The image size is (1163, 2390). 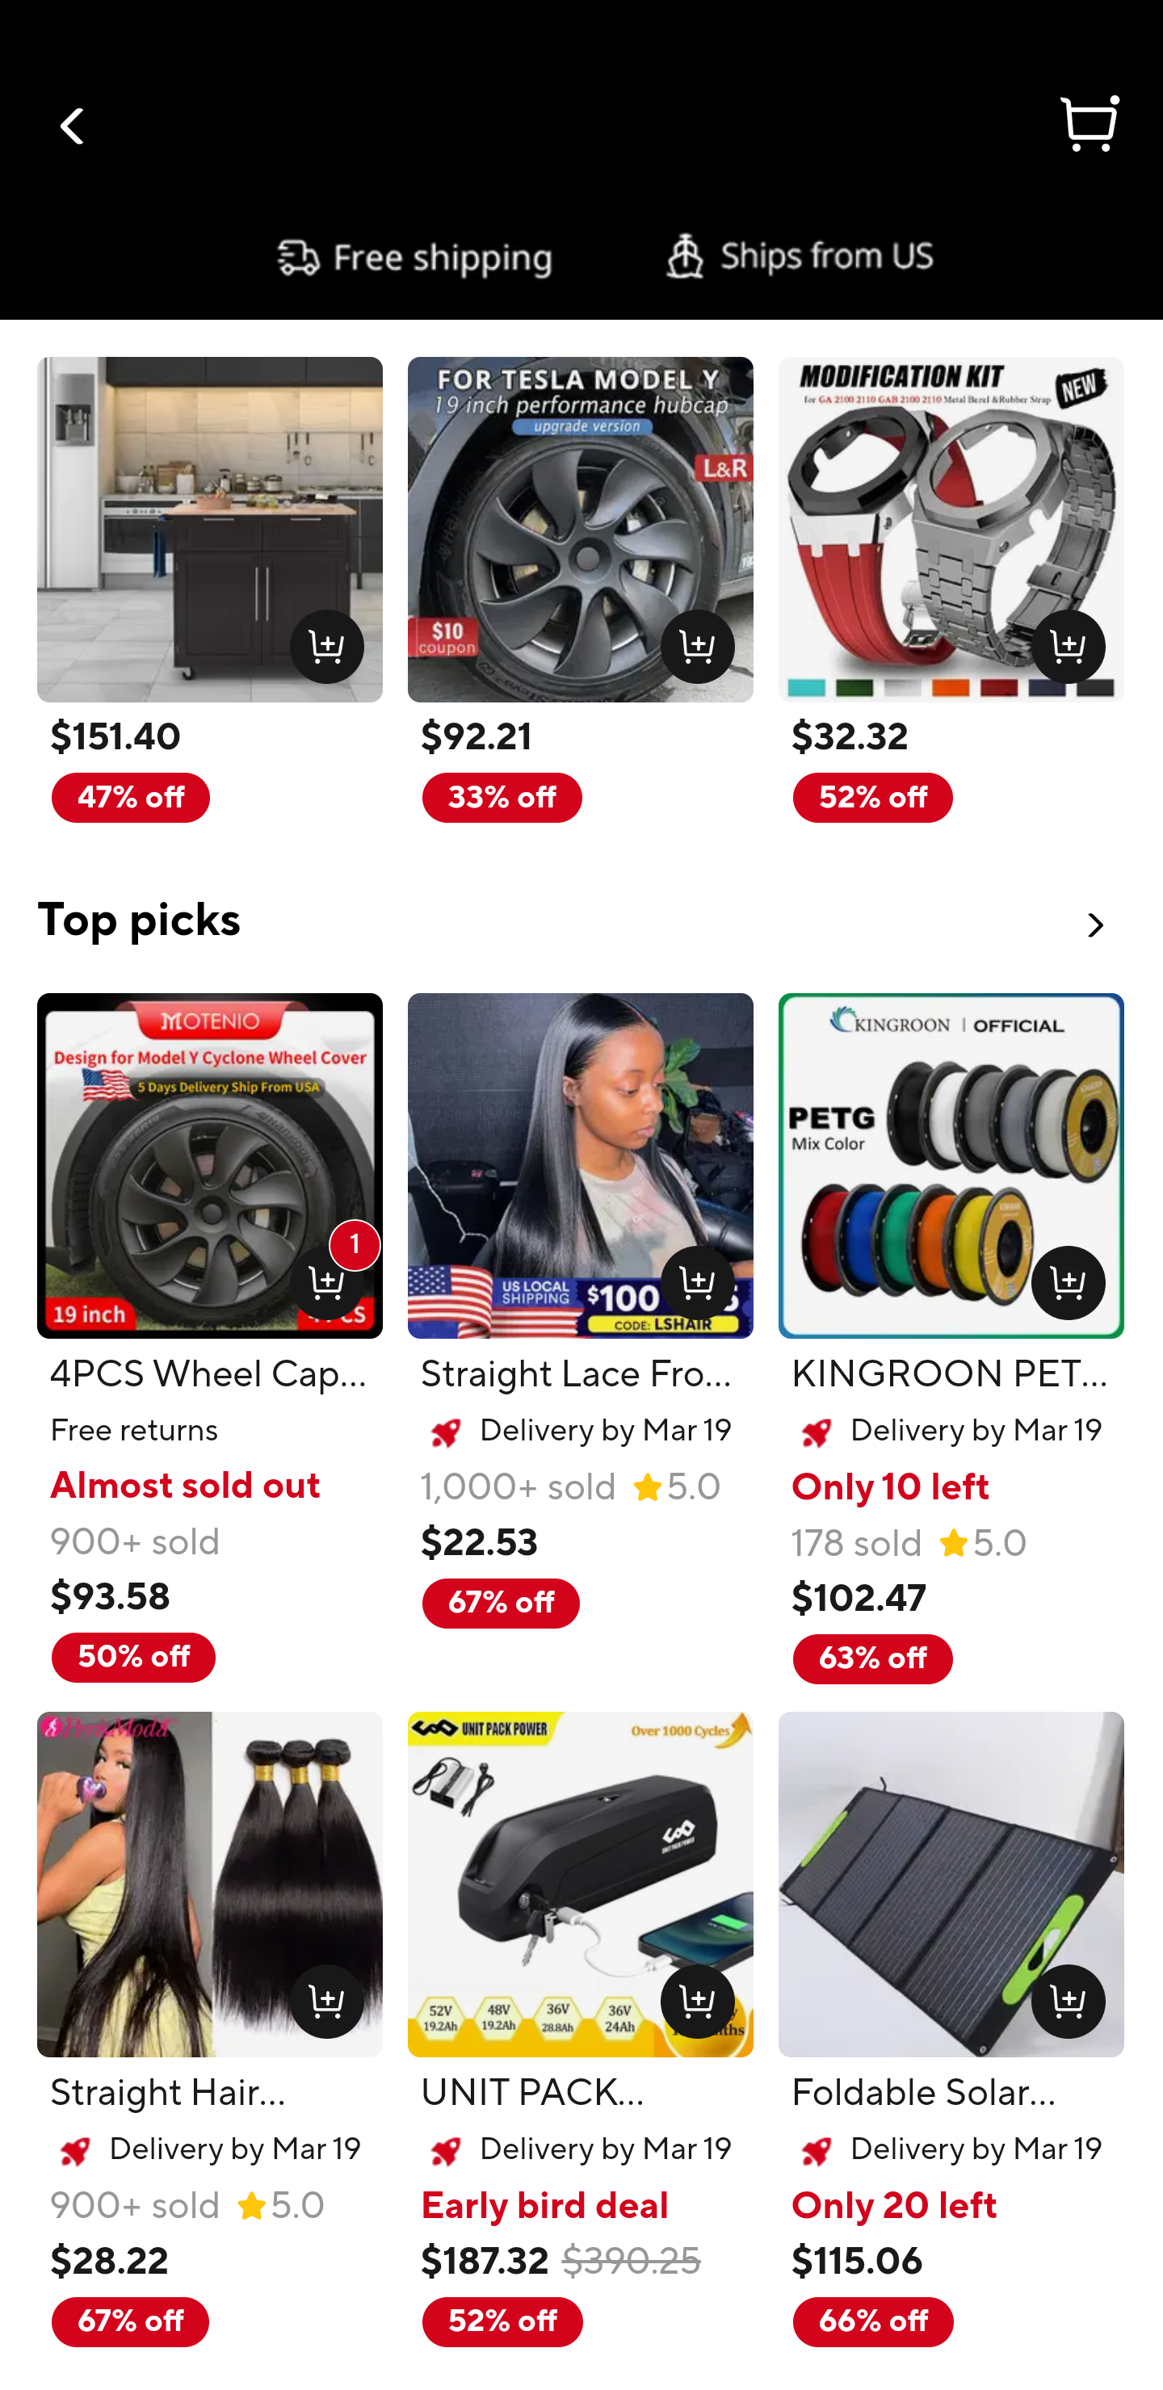 I want to click on 128x128.png_, so click(x=1061, y=639).